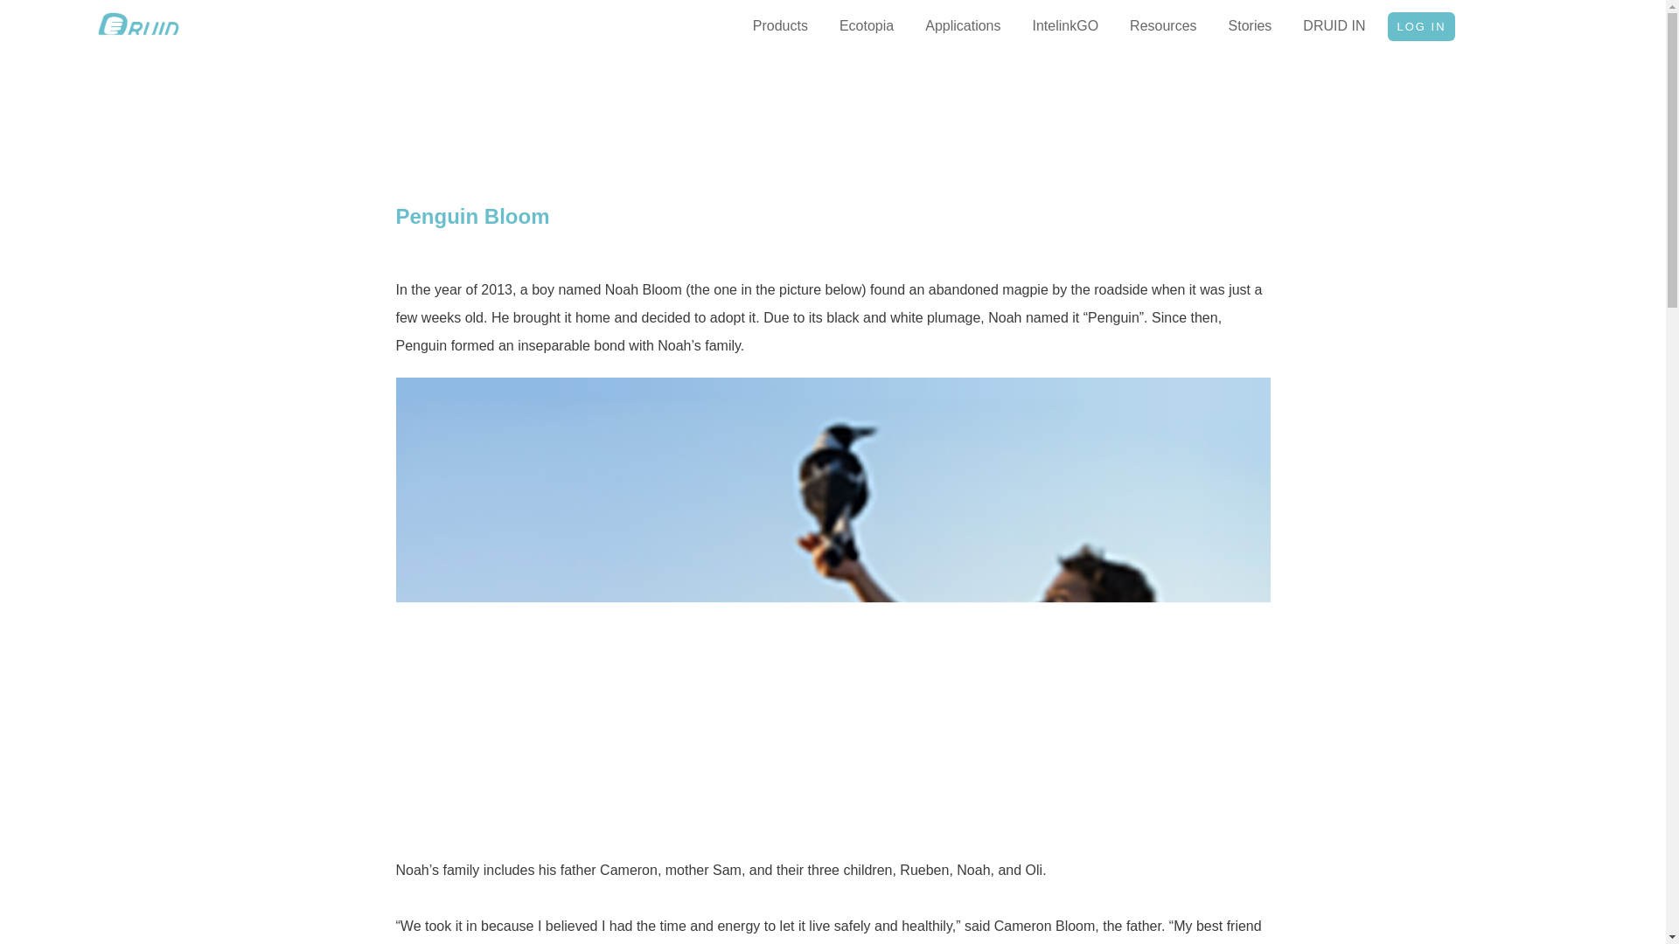 This screenshot has height=944, width=1679. What do you see at coordinates (1163, 27) in the screenshot?
I see `Resources` at bounding box center [1163, 27].